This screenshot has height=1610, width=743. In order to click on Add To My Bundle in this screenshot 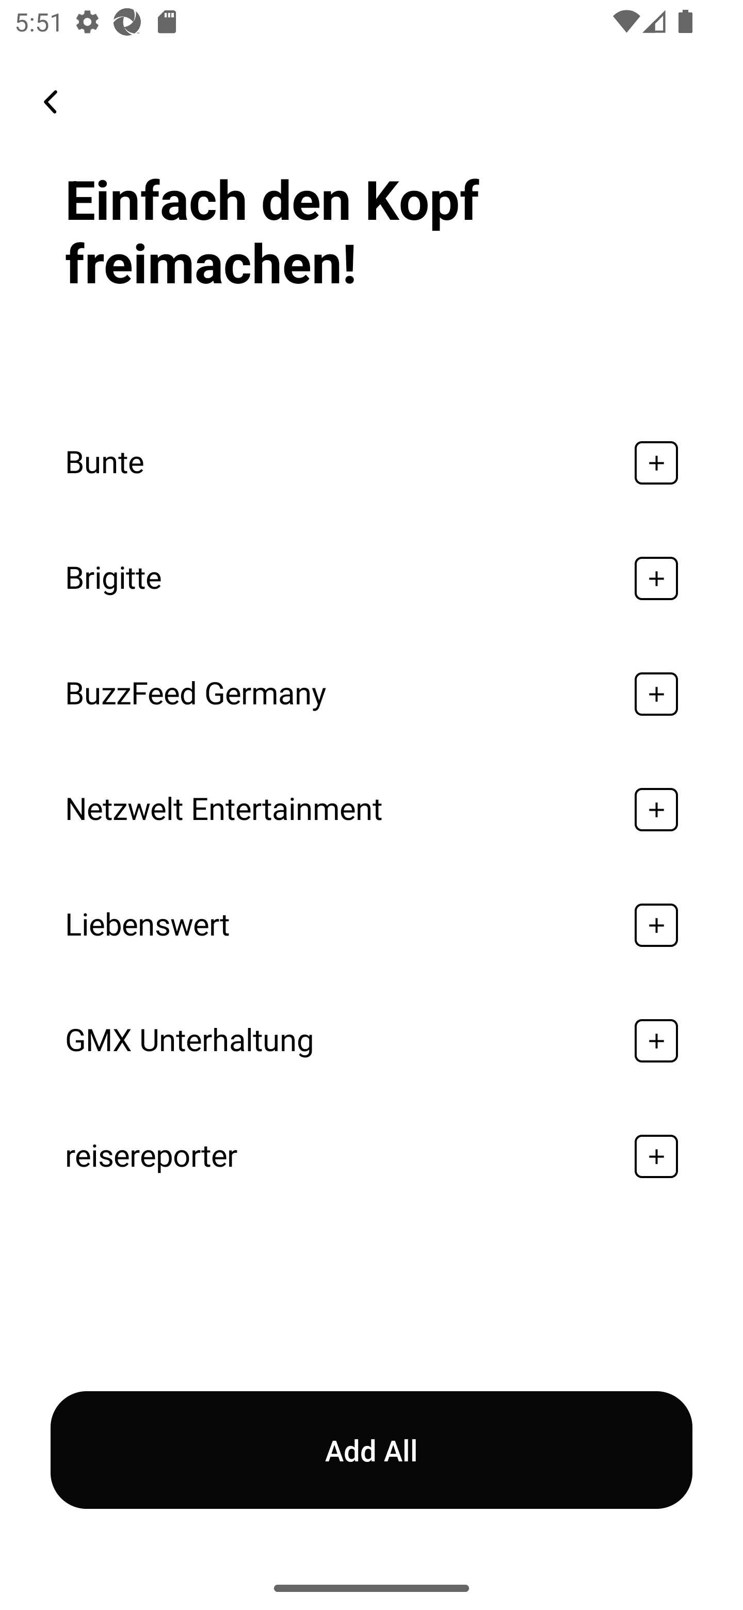, I will do `click(656, 810)`.